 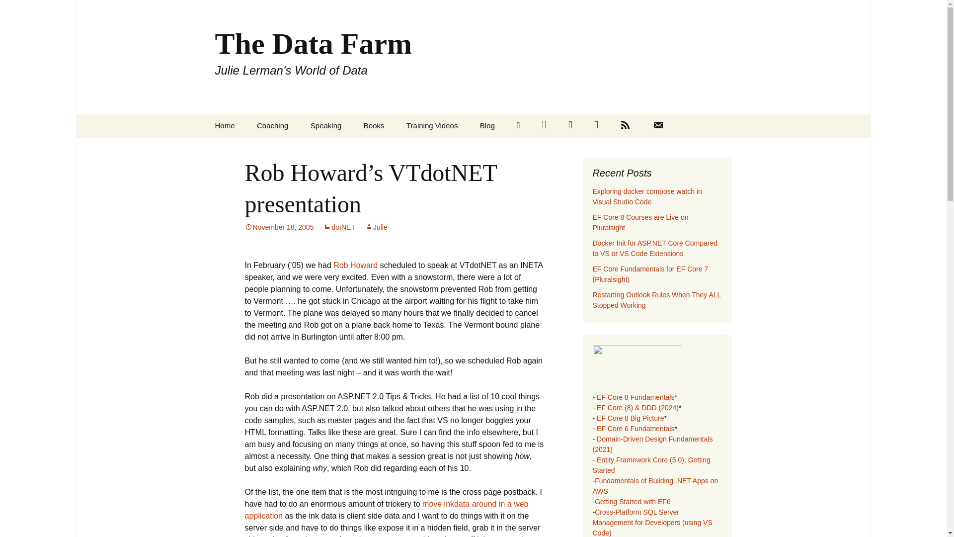 What do you see at coordinates (658, 126) in the screenshot?
I see `EF Core 8 Courses are Live on Pluralsight` at bounding box center [658, 126].